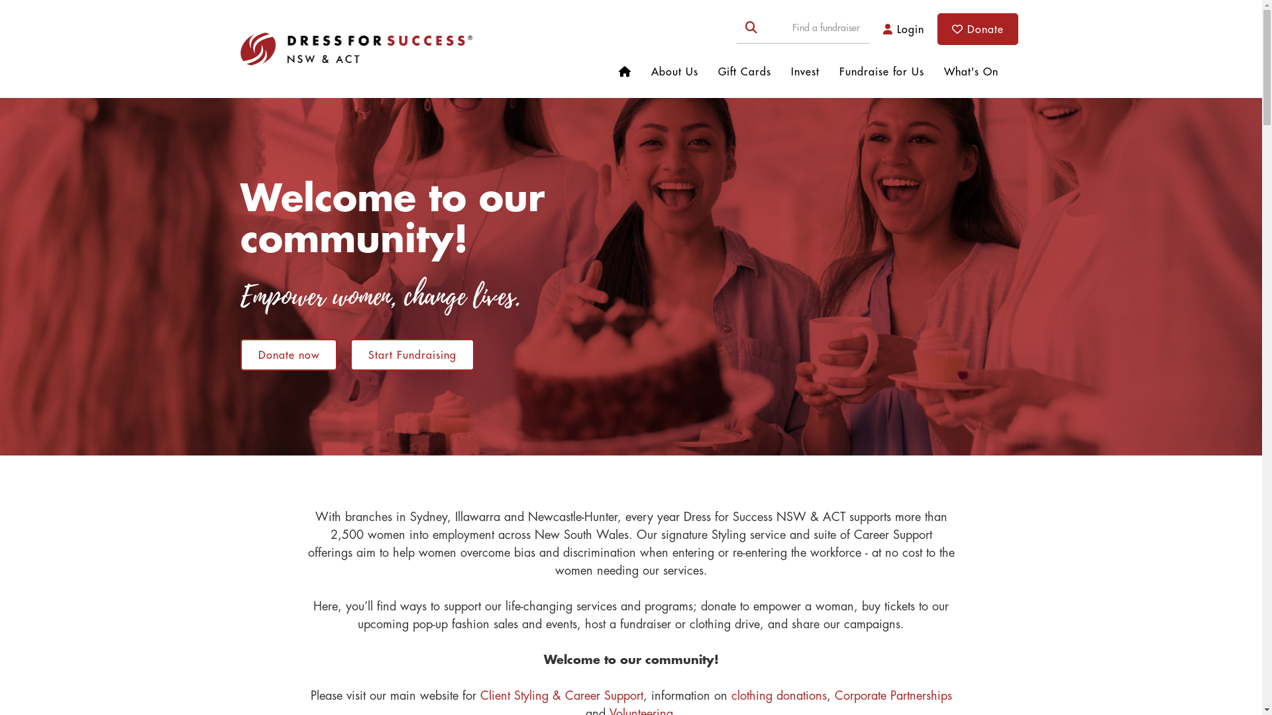 The height and width of the screenshot is (715, 1272). Describe the element at coordinates (674, 71) in the screenshot. I see `About Us` at that location.